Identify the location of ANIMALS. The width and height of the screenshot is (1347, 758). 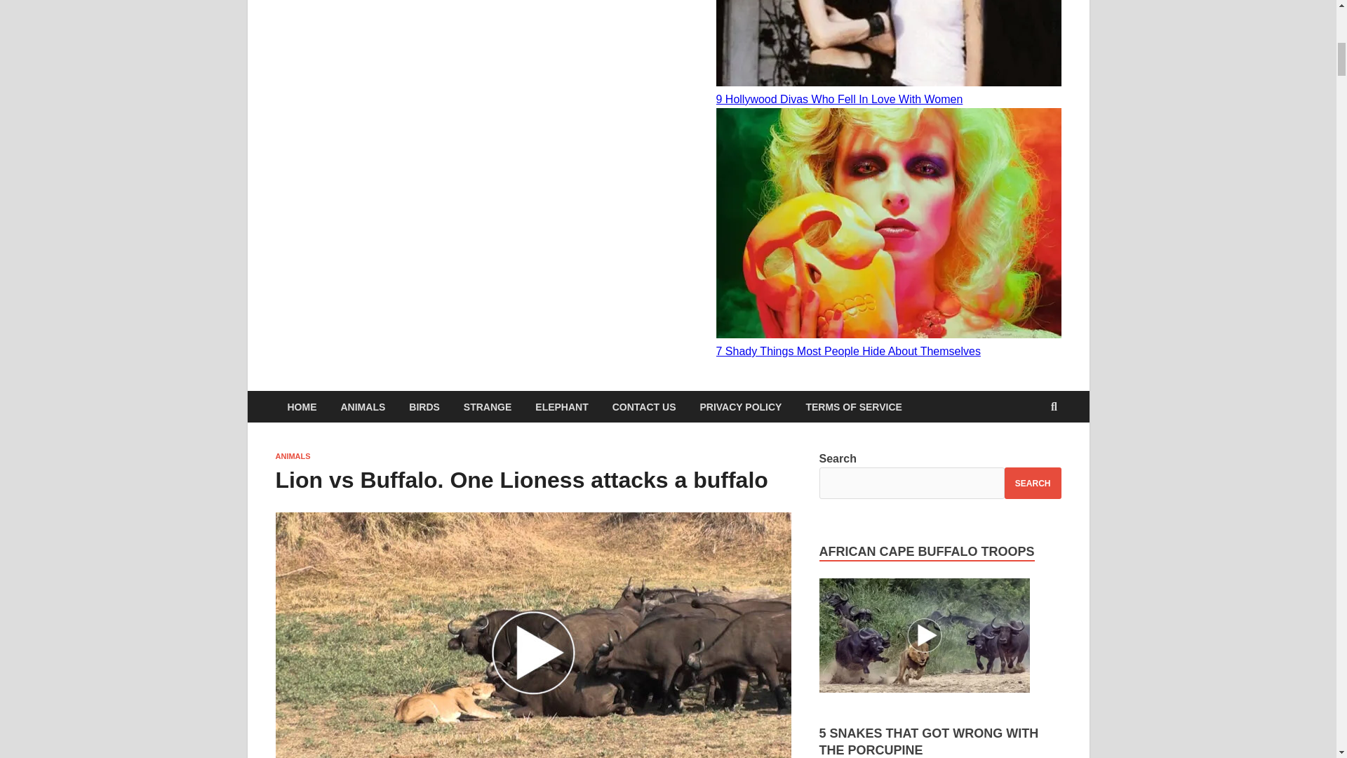
(363, 406).